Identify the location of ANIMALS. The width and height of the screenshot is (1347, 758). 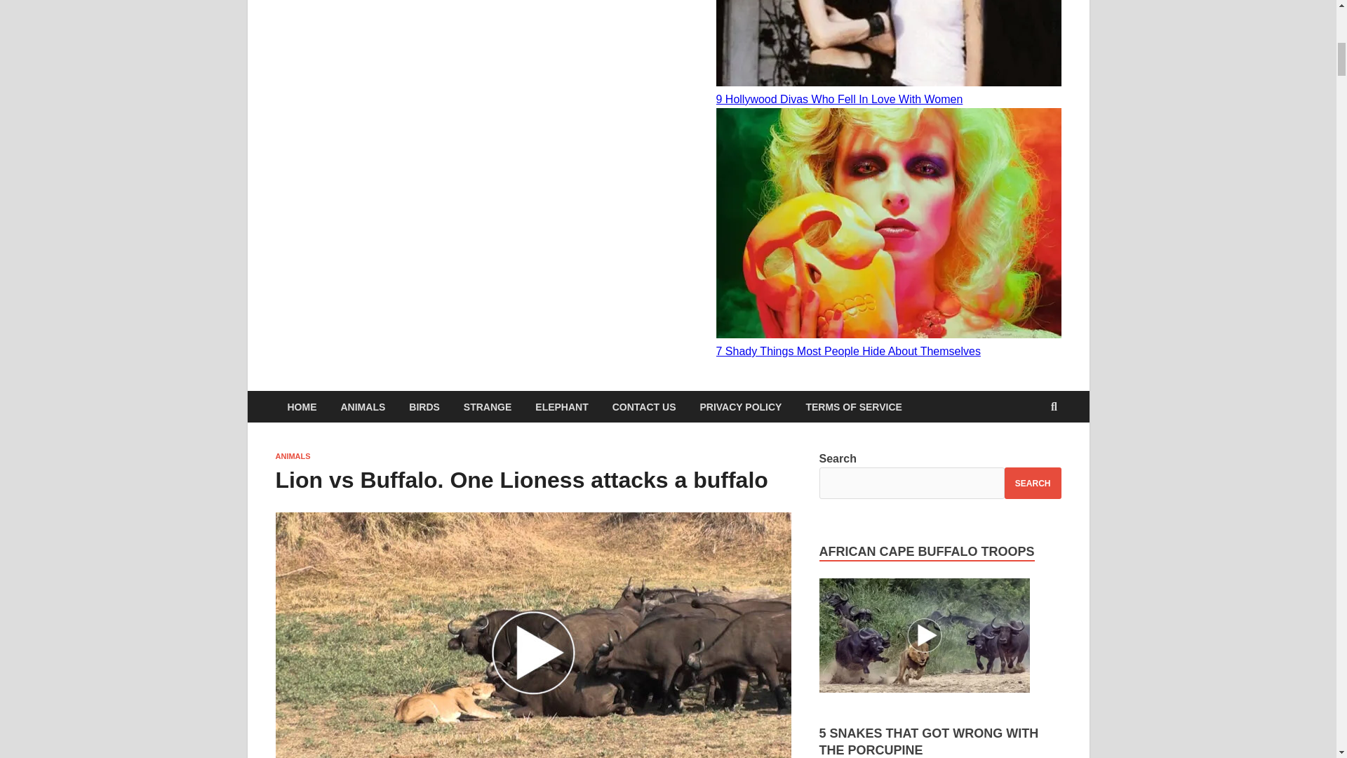
(363, 406).